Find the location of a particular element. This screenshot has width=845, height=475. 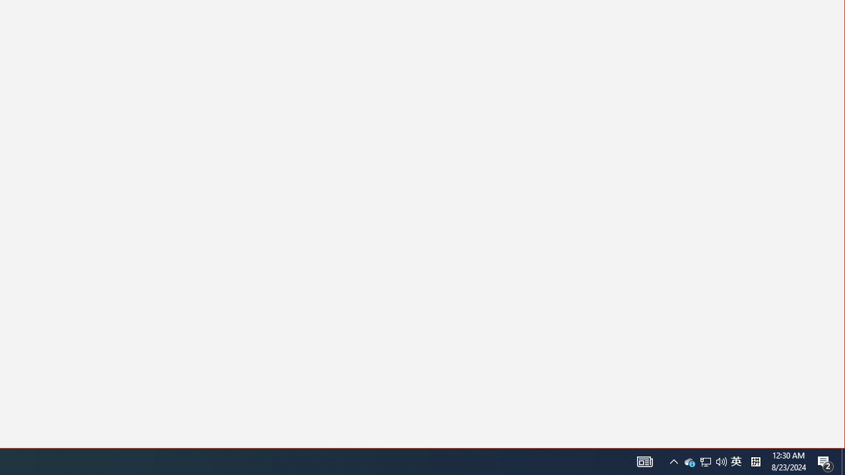

Action Center, 2 new notifications is located at coordinates (644, 462).